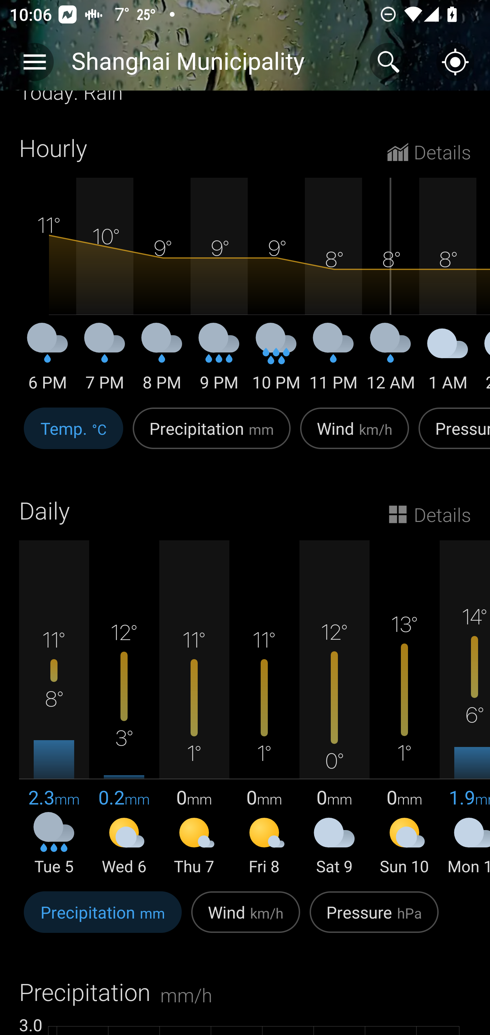 The height and width of the screenshot is (1035, 490). I want to click on Precipitation mm, so click(212, 435).